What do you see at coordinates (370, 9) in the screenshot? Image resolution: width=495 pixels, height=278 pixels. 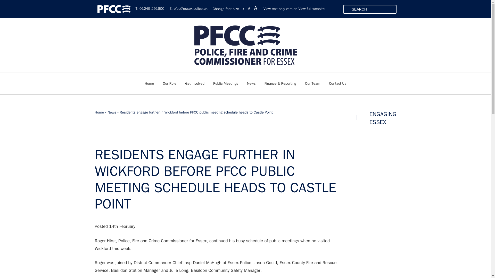 I see `SEARCH` at bounding box center [370, 9].